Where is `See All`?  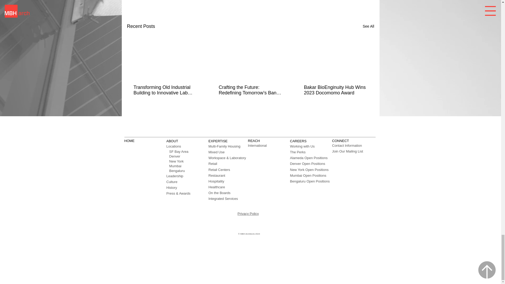 See All is located at coordinates (368, 26).